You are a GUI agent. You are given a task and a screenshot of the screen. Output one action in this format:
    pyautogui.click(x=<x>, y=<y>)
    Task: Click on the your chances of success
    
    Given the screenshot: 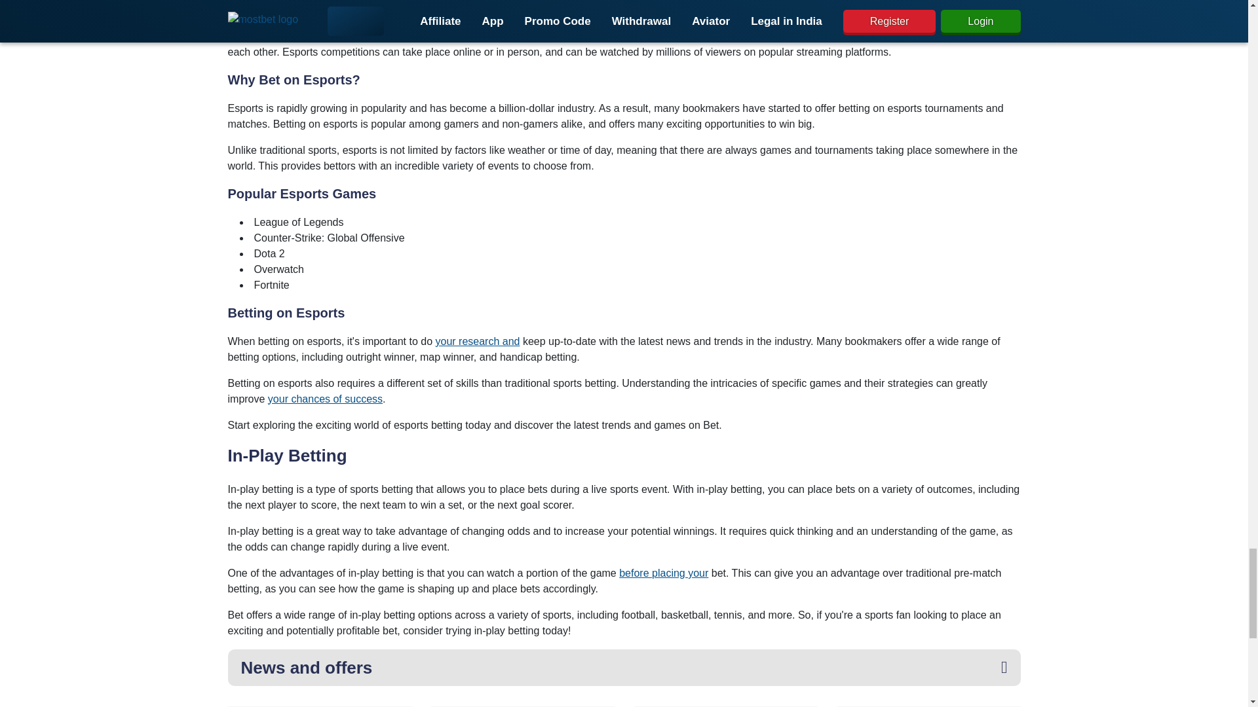 What is the action you would take?
    pyautogui.click(x=325, y=398)
    